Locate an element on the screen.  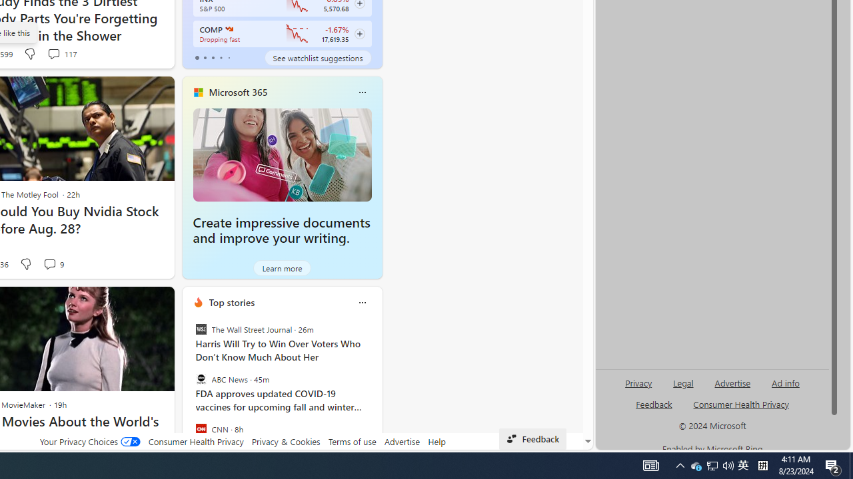
tab-2 is located at coordinates (213, 57).